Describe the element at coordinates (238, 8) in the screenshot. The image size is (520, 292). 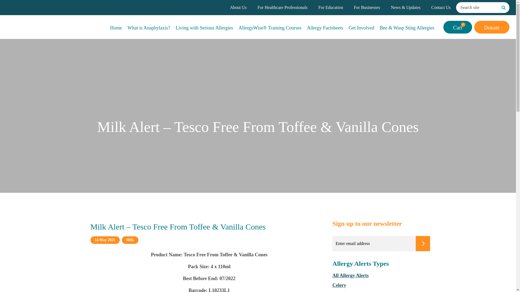
I see `About Us` at that location.